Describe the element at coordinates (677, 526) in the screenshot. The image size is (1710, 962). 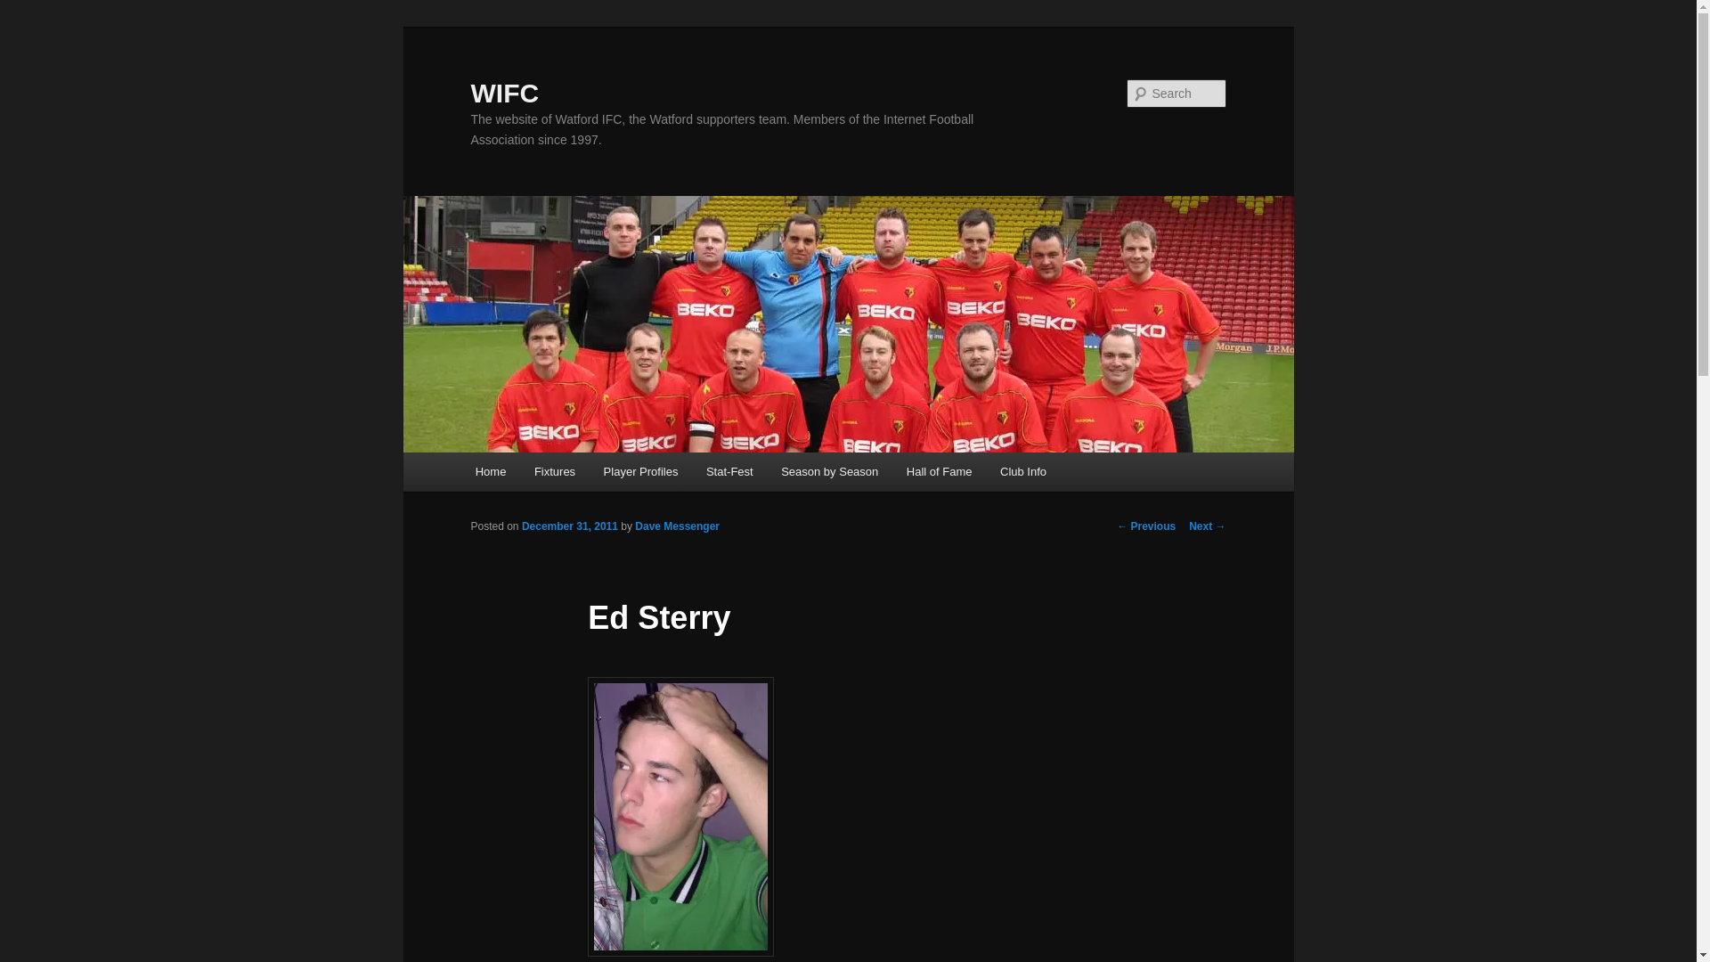
I see `Dave Messenger` at that location.